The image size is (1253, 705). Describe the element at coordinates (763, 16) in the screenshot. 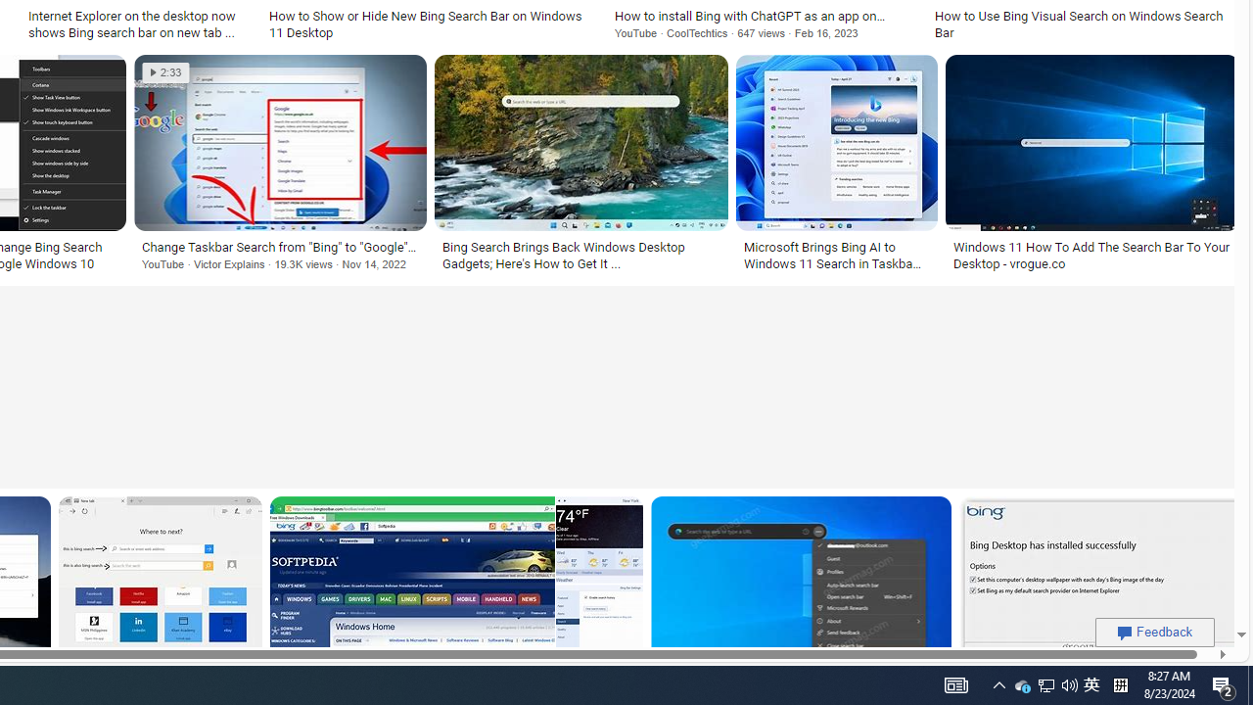

I see `How to install Bing with ChatGPT as an app on Windows 11` at that location.